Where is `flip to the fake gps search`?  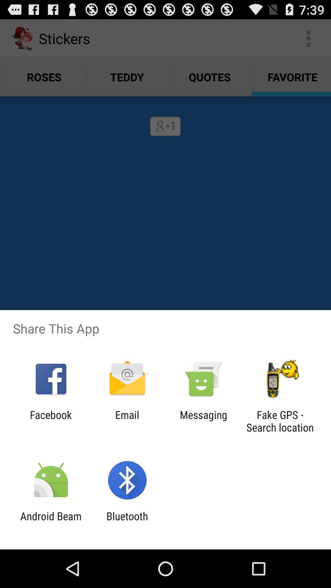 flip to the fake gps search is located at coordinates (280, 421).